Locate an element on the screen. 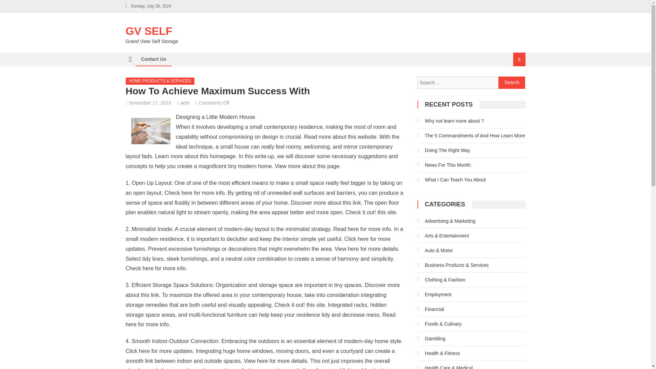 The width and height of the screenshot is (656, 369). Why not learn more about ? is located at coordinates (450, 121).